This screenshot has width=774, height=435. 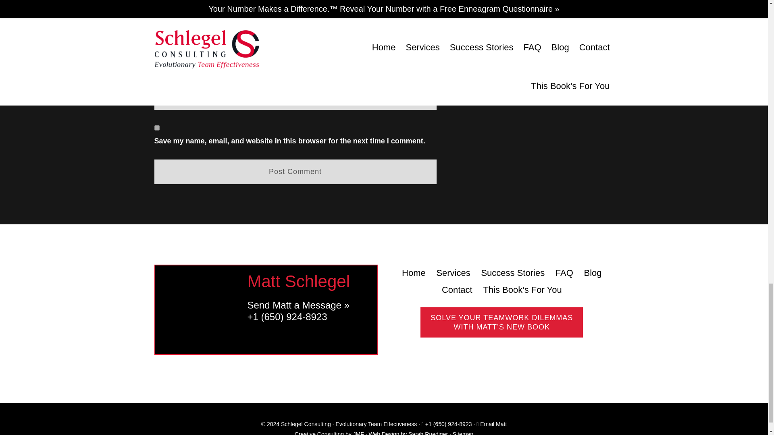 What do you see at coordinates (295, 172) in the screenshot?
I see `Post Comment` at bounding box center [295, 172].